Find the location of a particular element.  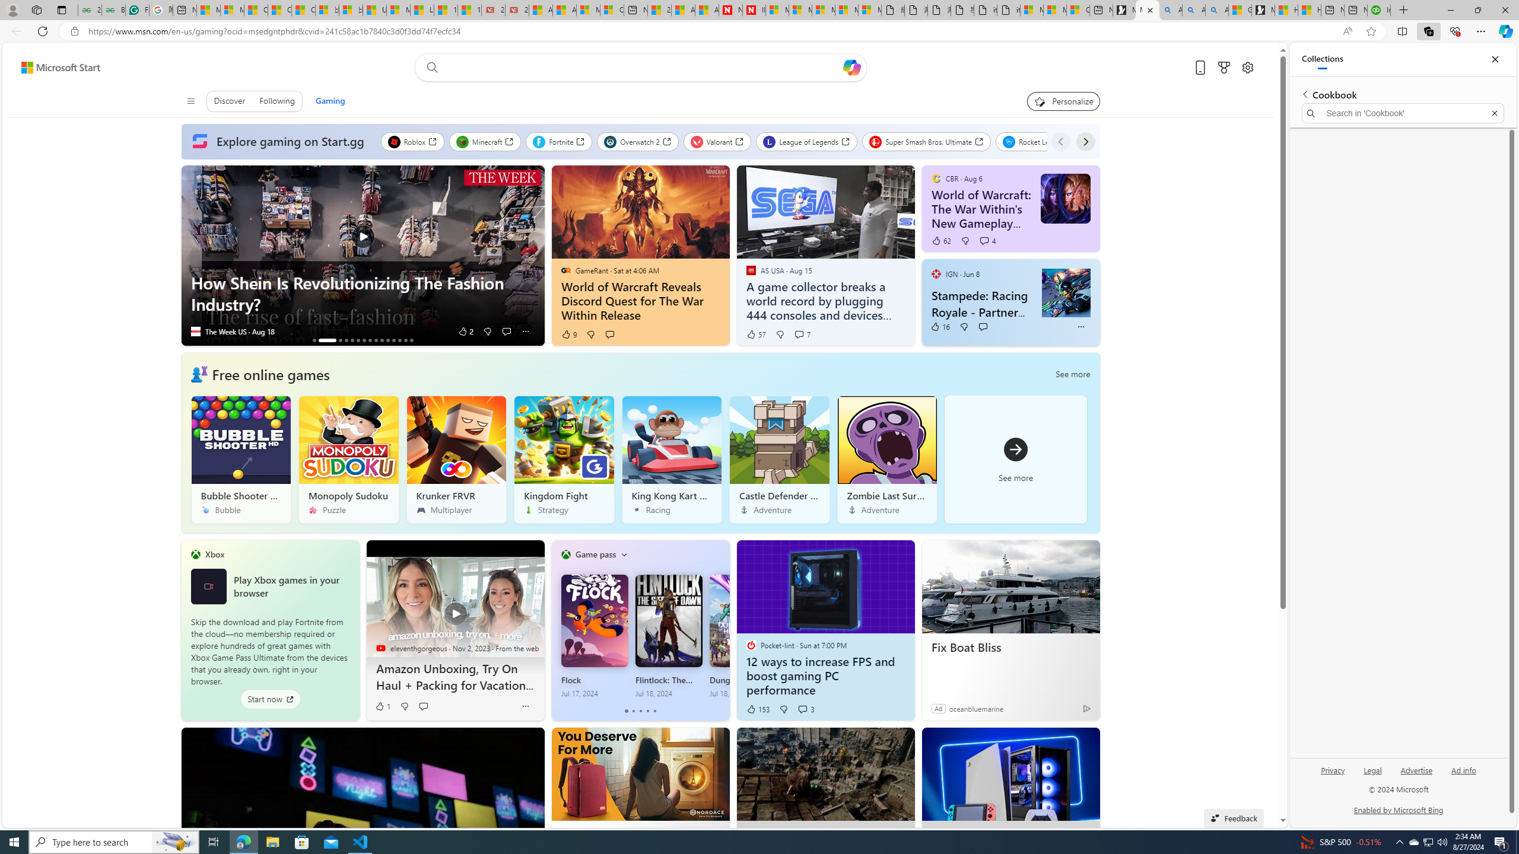

IGN is located at coordinates (936, 273).